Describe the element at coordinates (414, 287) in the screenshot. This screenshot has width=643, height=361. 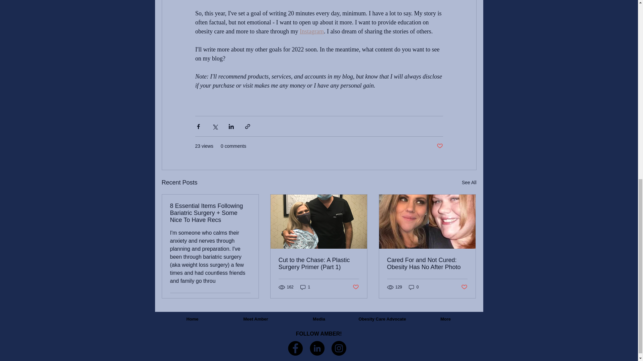
I see `0` at that location.